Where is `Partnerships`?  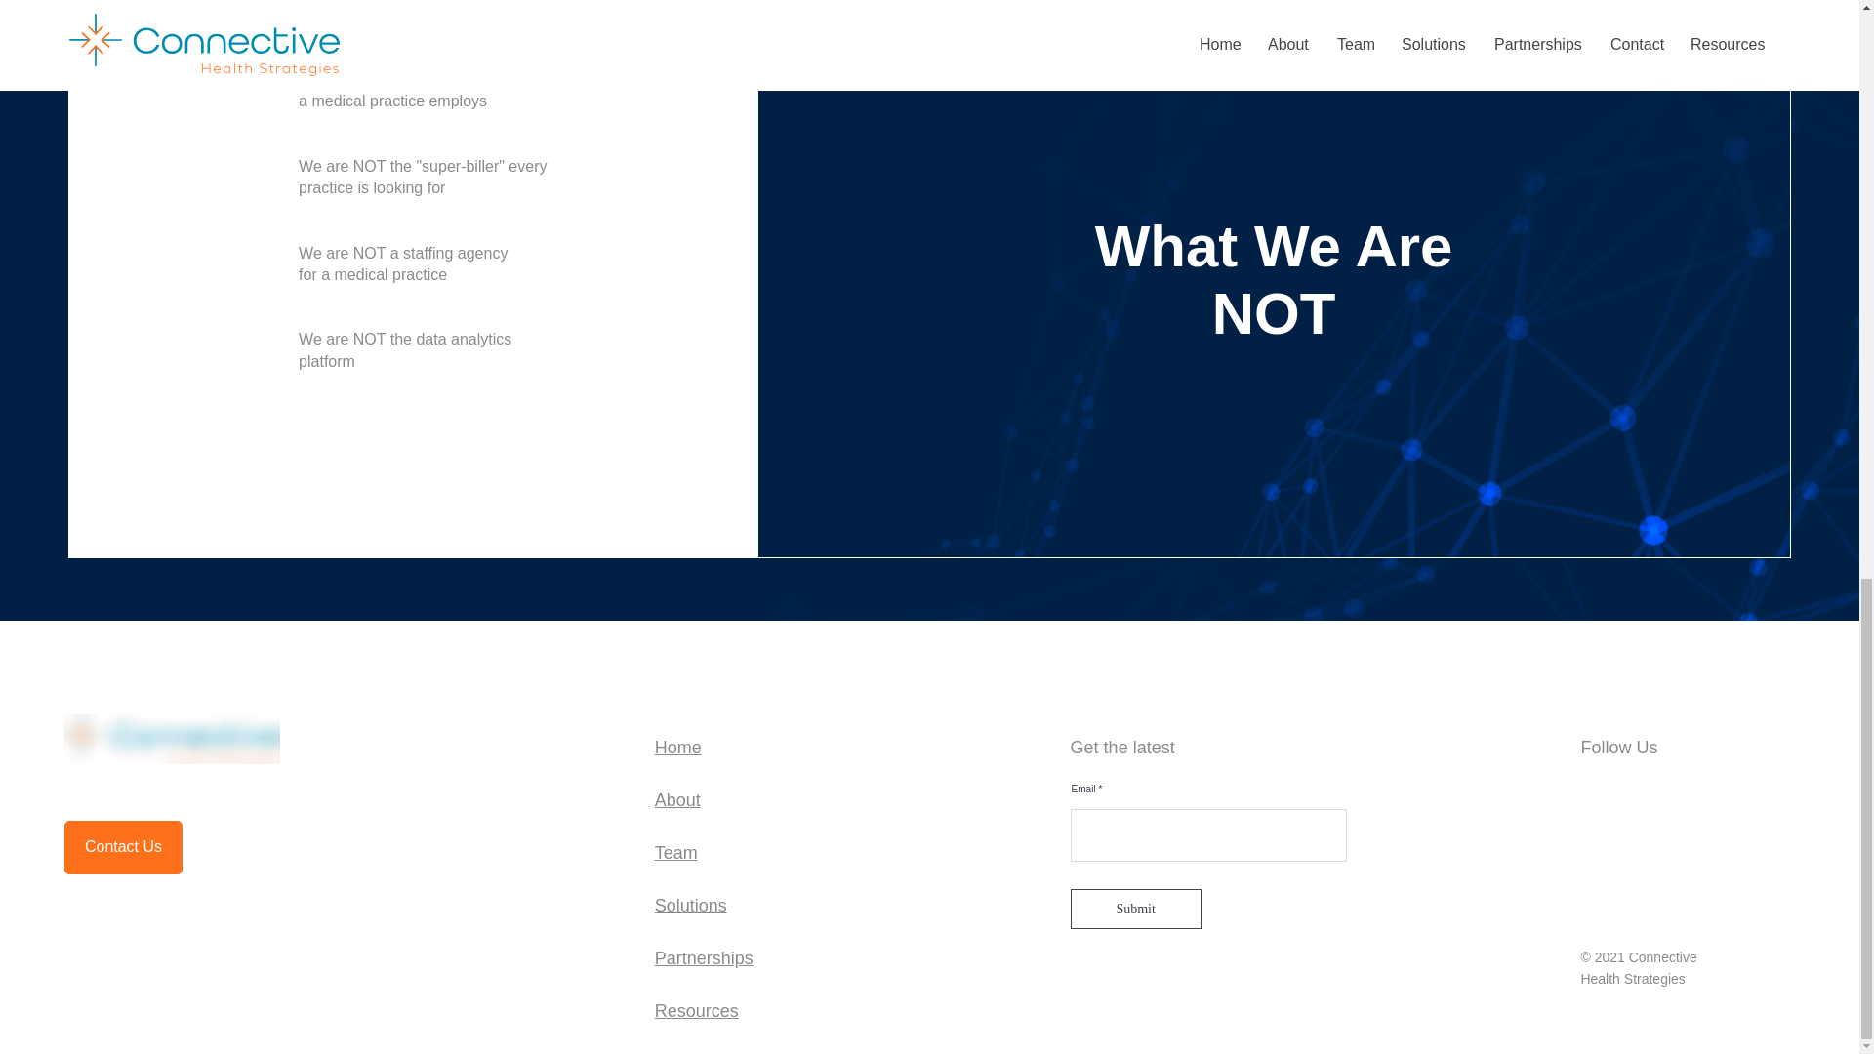
Partnerships is located at coordinates (703, 958).